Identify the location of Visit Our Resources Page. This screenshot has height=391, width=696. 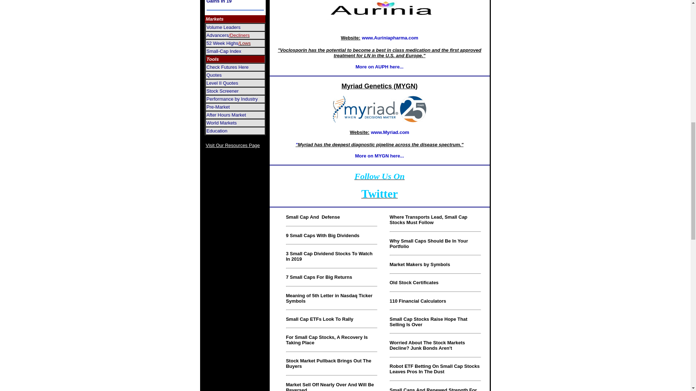
(233, 145).